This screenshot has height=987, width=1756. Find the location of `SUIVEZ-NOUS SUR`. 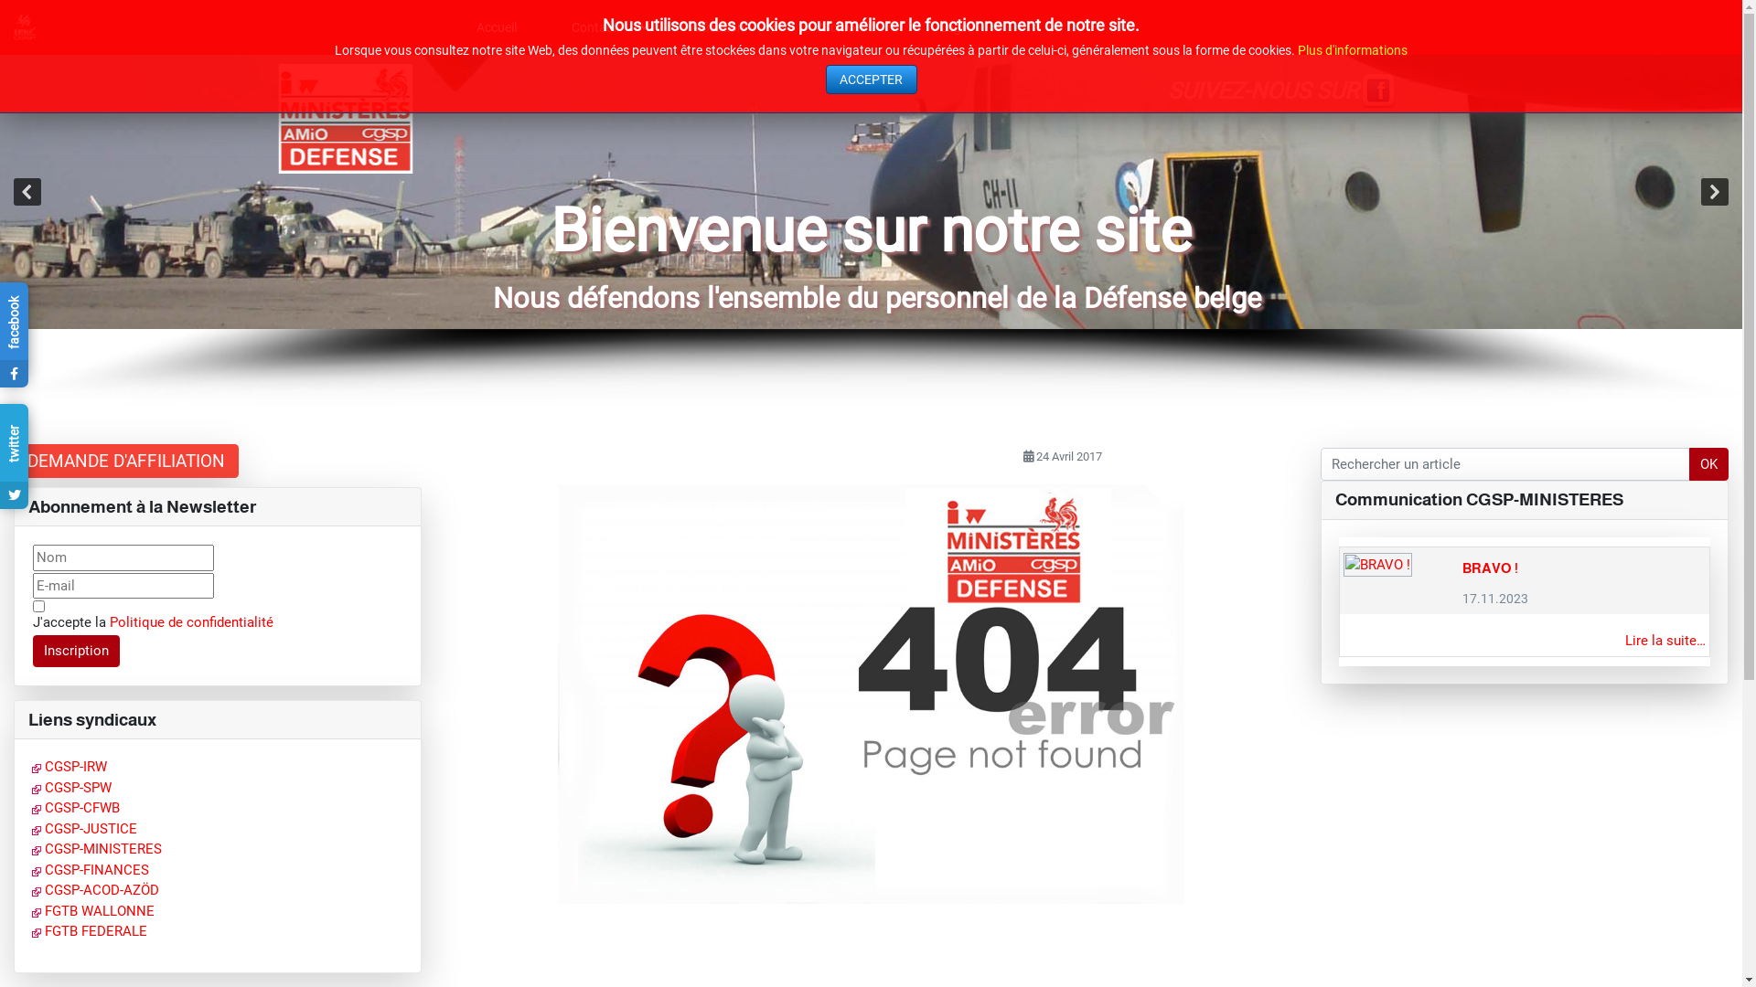

SUIVEZ-NOUS SUR is located at coordinates (1262, 91).